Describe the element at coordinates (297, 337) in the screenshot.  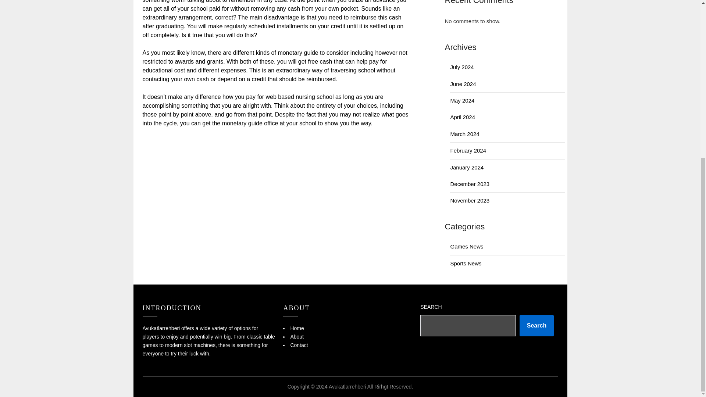
I see `About` at that location.